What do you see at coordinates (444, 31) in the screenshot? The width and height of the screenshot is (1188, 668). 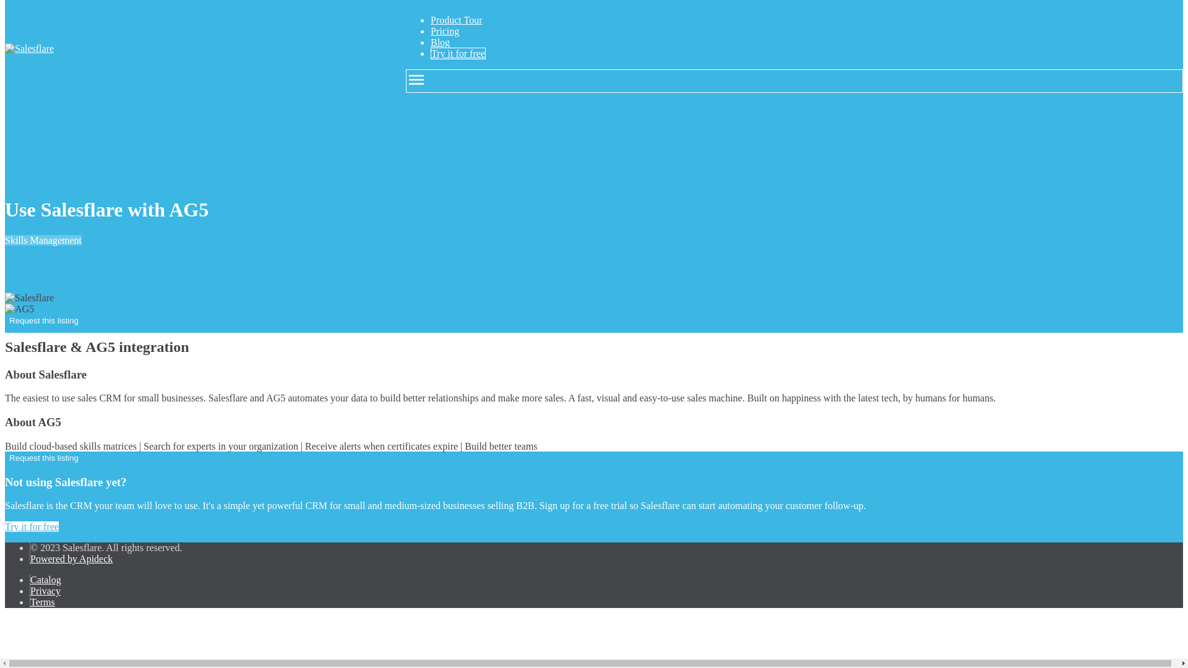 I see `Pricing` at bounding box center [444, 31].